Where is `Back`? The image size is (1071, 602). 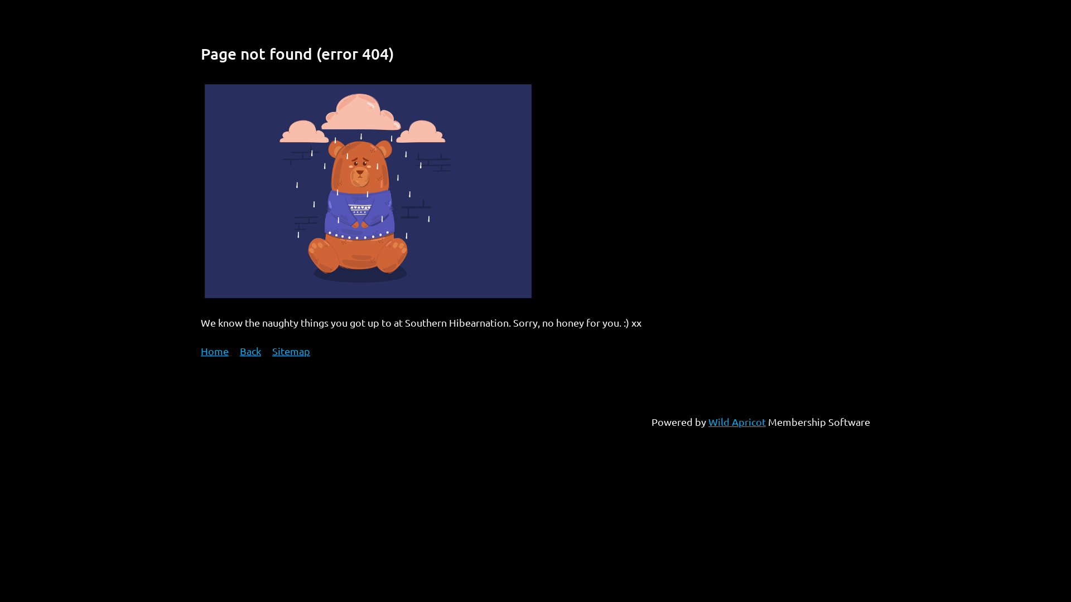 Back is located at coordinates (250, 351).